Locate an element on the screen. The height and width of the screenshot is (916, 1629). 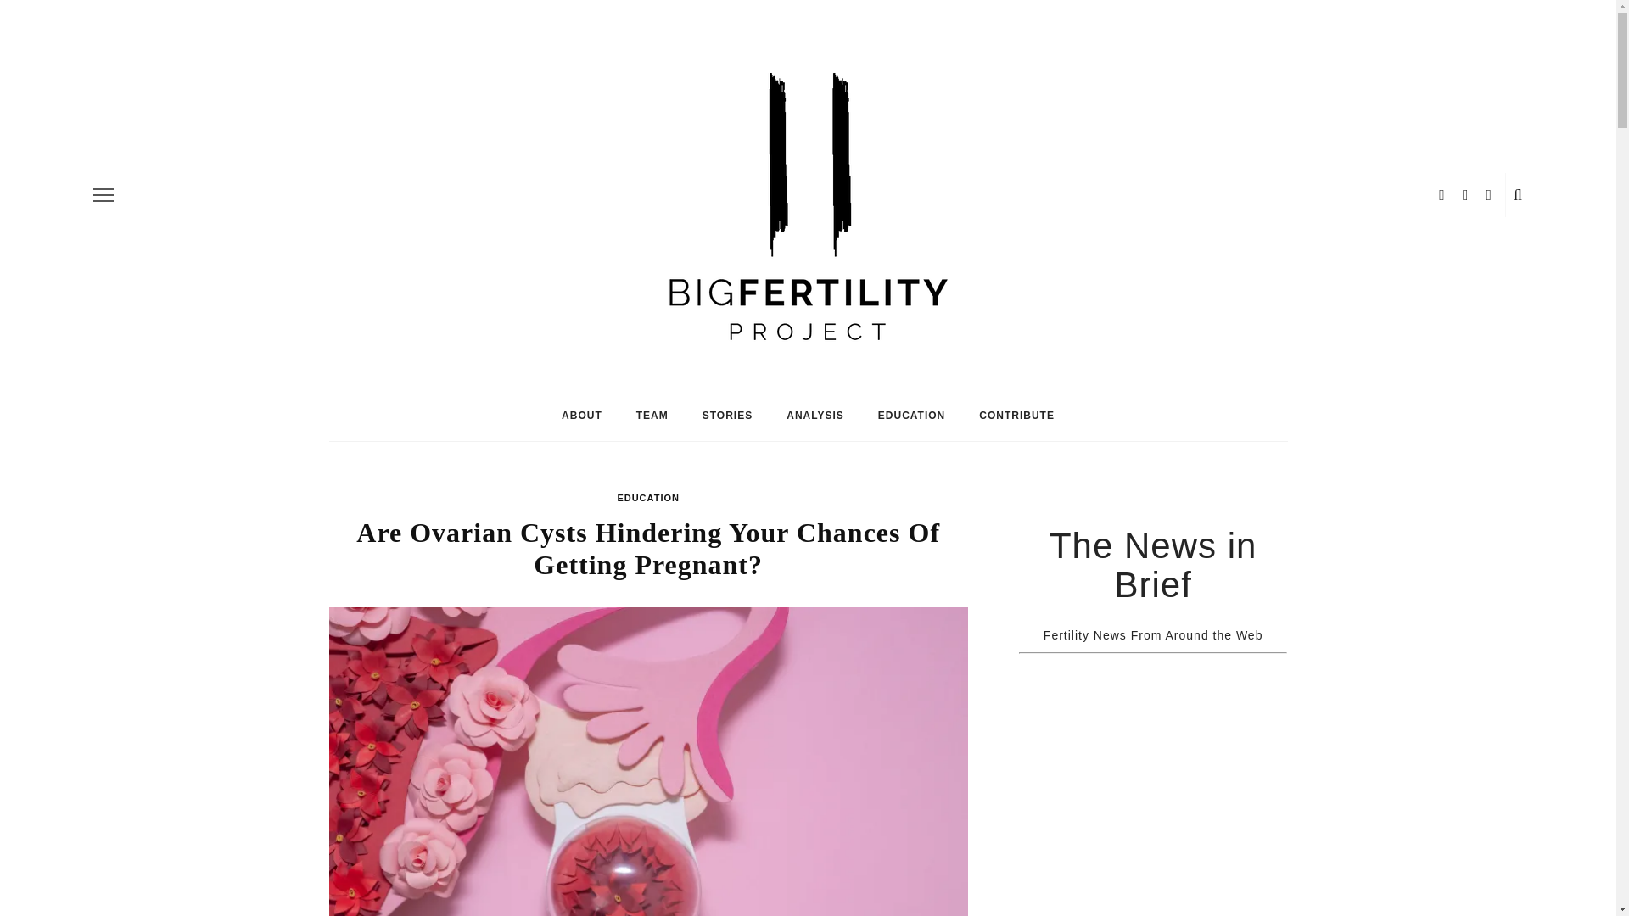
EDUCATION is located at coordinates (648, 497).